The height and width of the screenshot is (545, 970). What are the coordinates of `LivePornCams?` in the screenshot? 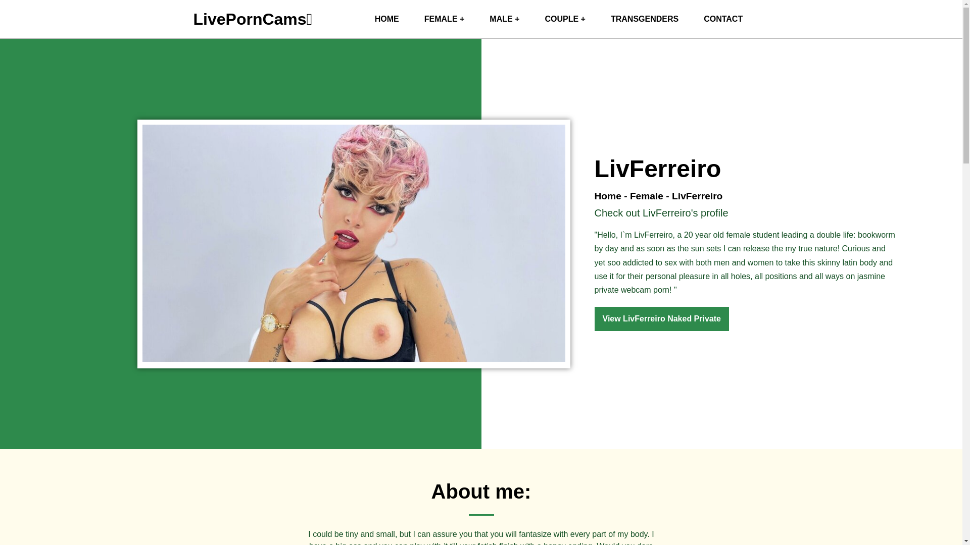 It's located at (253, 19).